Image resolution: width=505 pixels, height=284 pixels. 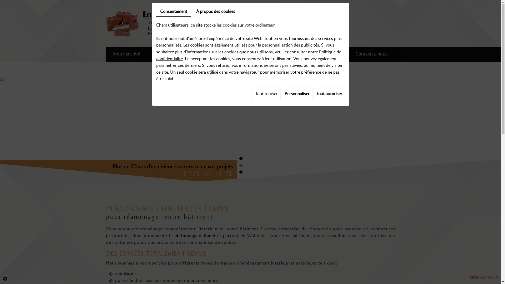 What do you see at coordinates (174, 12) in the screenshot?
I see `Consentement` at bounding box center [174, 12].